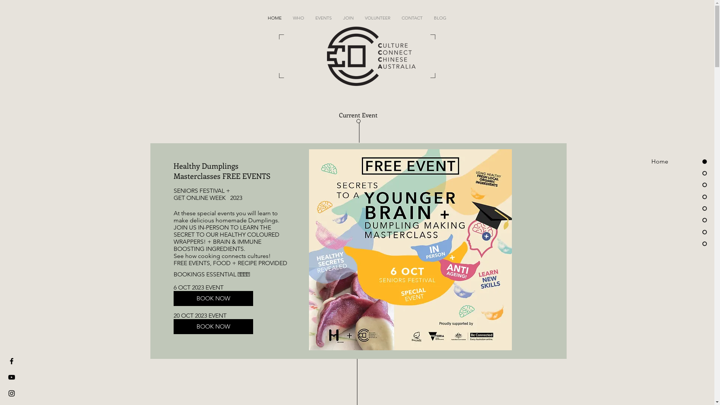 The height and width of the screenshot is (405, 720). What do you see at coordinates (348, 18) in the screenshot?
I see `JOIN` at bounding box center [348, 18].